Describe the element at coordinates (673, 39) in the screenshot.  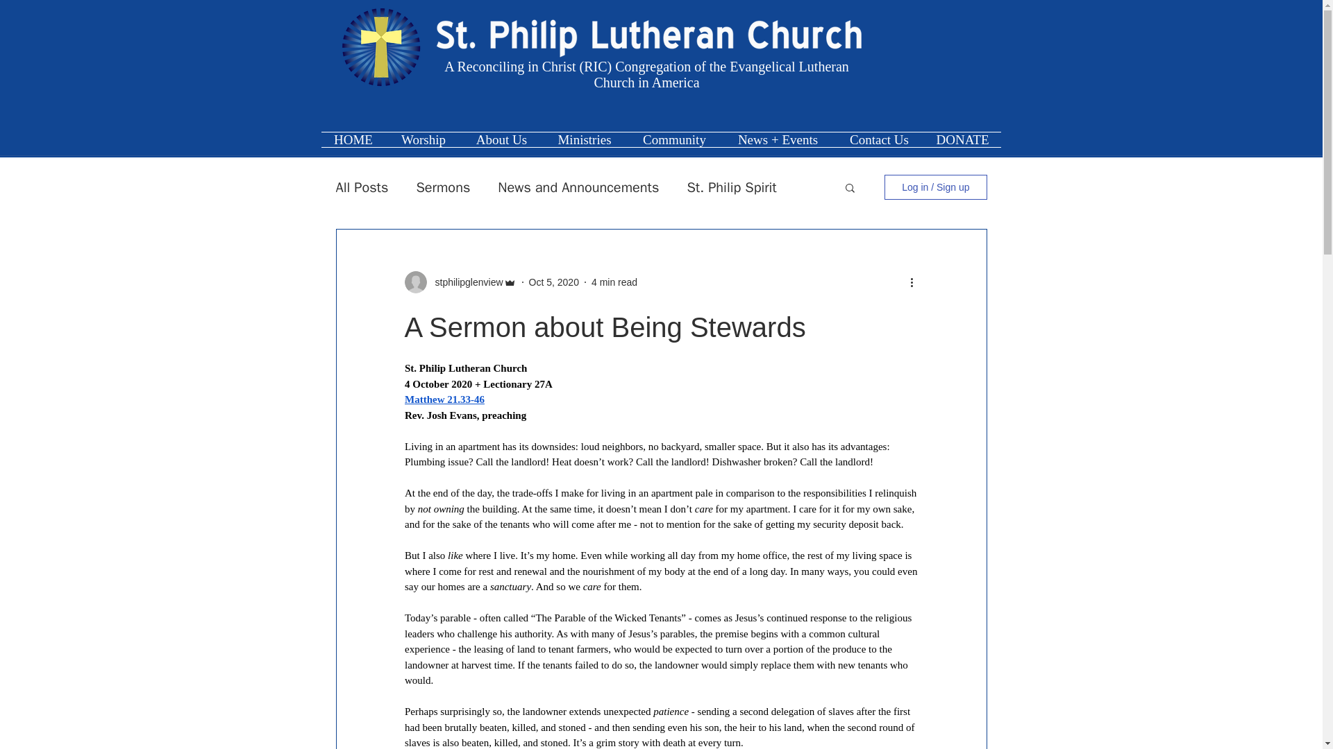
I see `St Philip Logo` at that location.